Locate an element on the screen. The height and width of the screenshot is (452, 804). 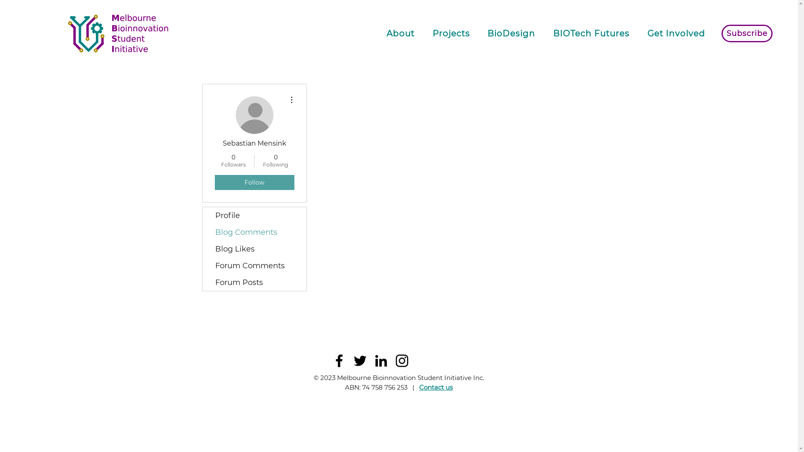
Projects is located at coordinates (451, 33).